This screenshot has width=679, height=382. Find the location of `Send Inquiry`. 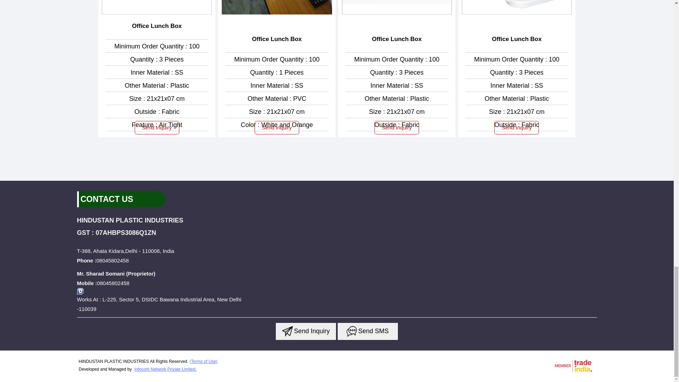

Send Inquiry is located at coordinates (516, 128).